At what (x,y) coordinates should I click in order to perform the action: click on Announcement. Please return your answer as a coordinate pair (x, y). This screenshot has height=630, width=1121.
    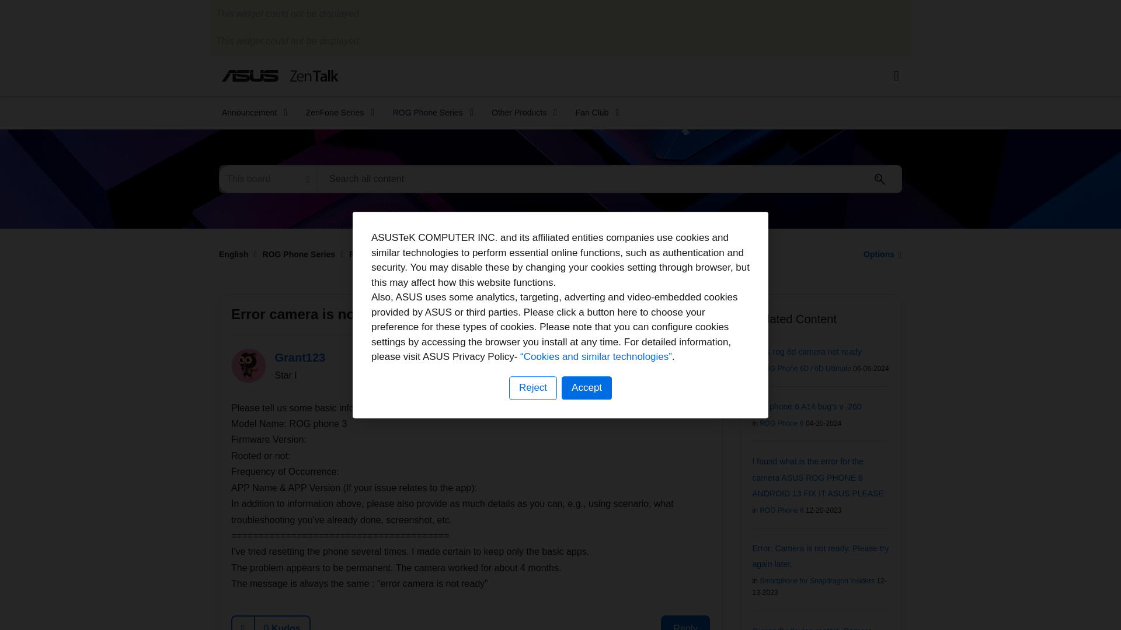
    Looking at the image, I should click on (251, 113).